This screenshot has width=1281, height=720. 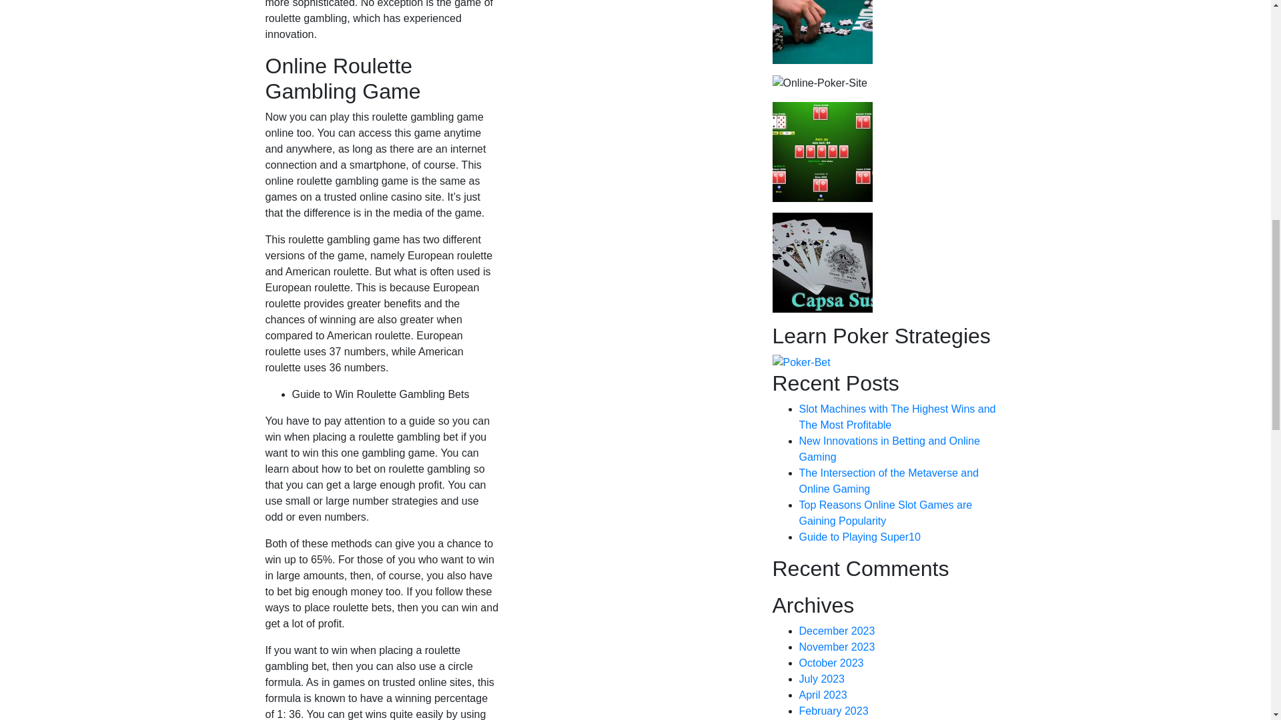 What do you see at coordinates (834, 711) in the screenshot?
I see `February 2023` at bounding box center [834, 711].